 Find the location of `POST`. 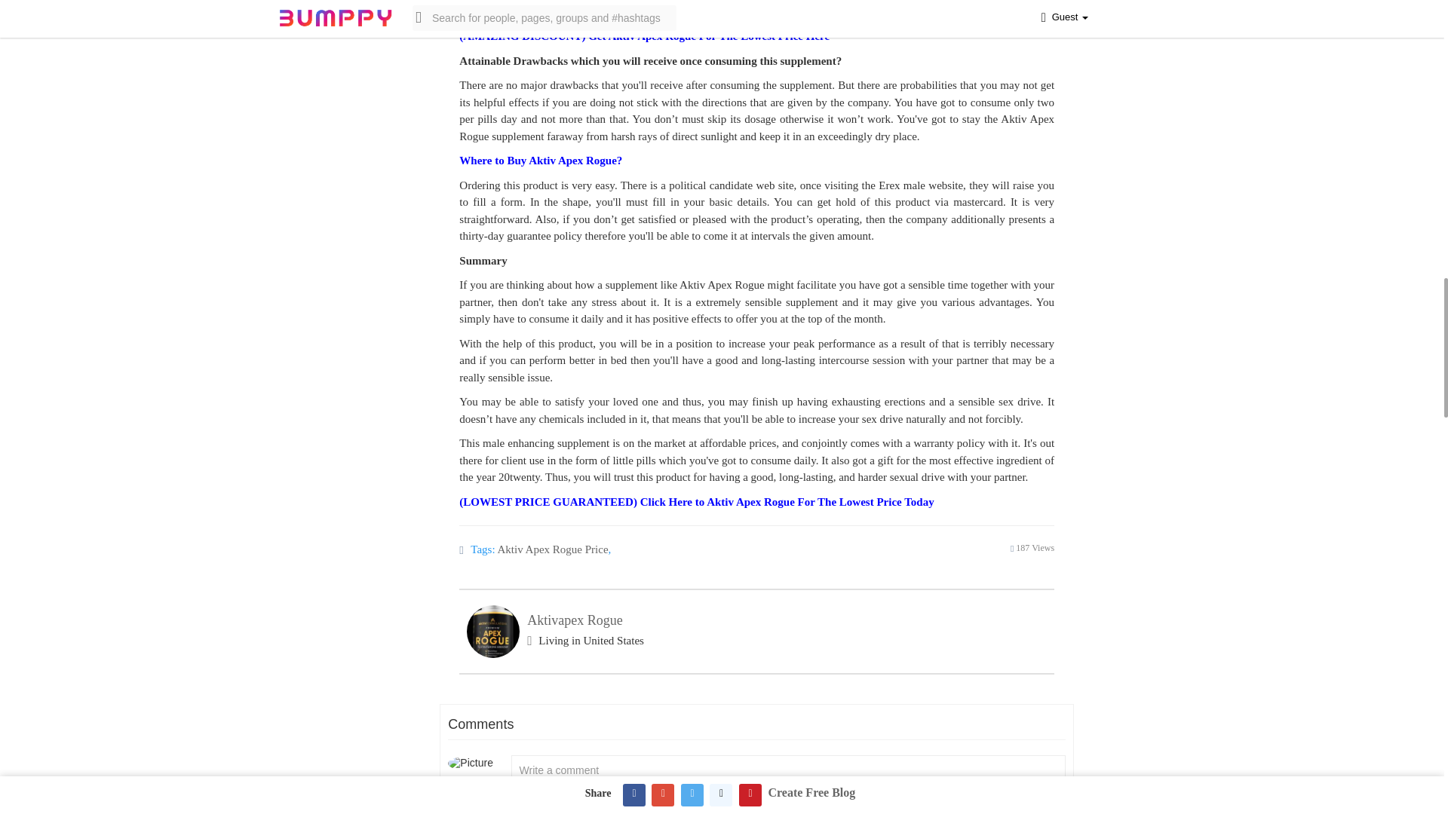

POST is located at coordinates (1025, 806).